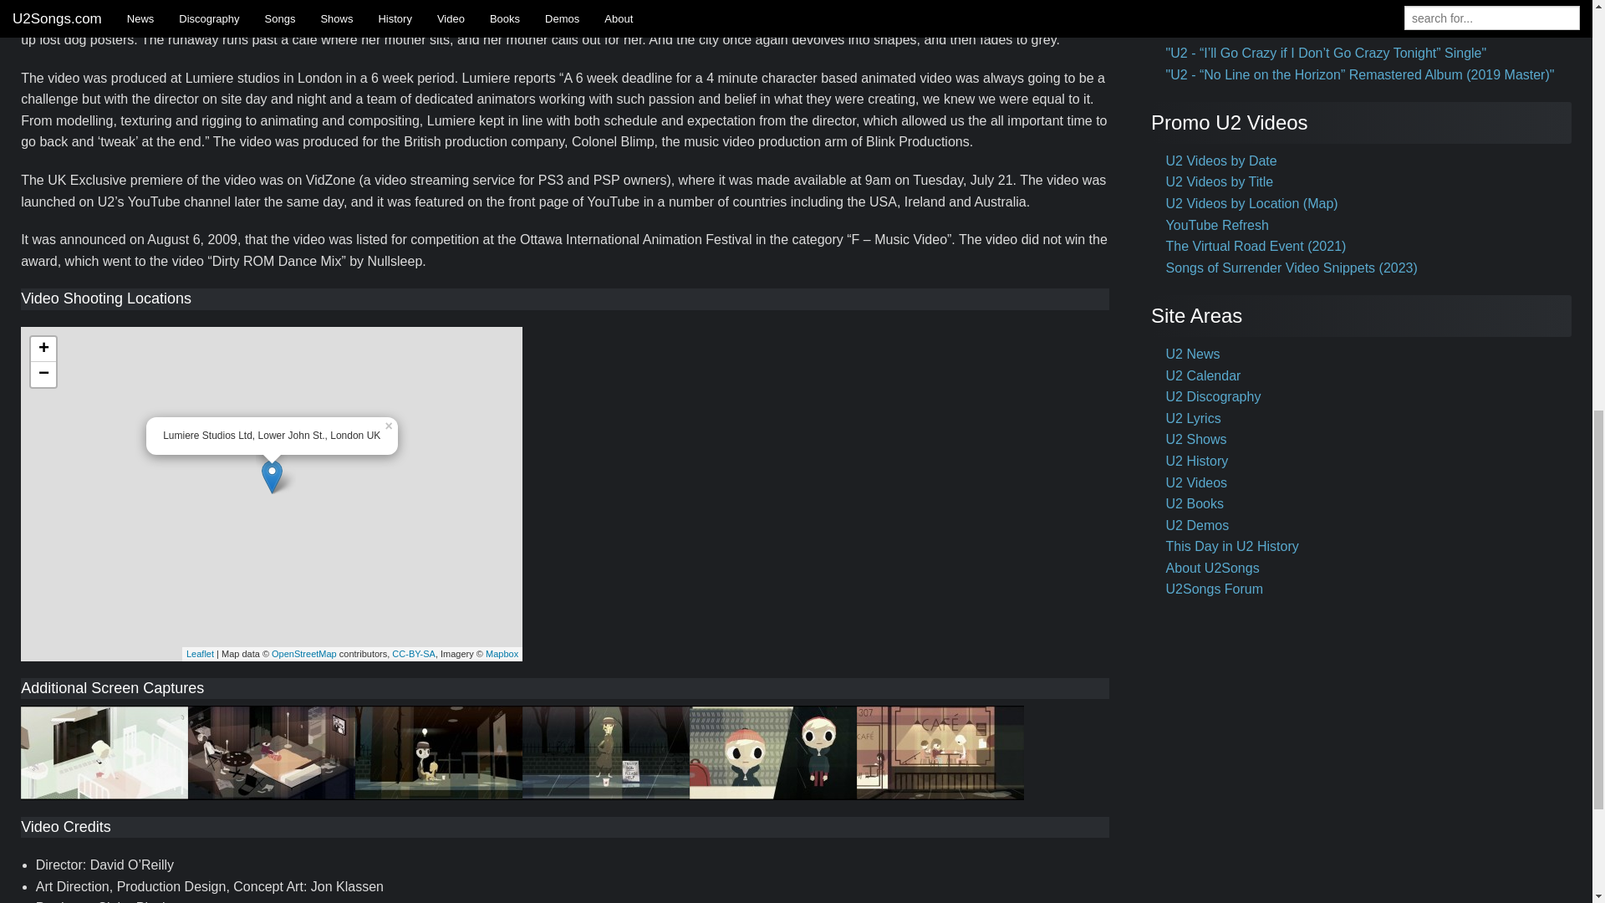  Describe the element at coordinates (502, 654) in the screenshot. I see `Mapbox` at that location.